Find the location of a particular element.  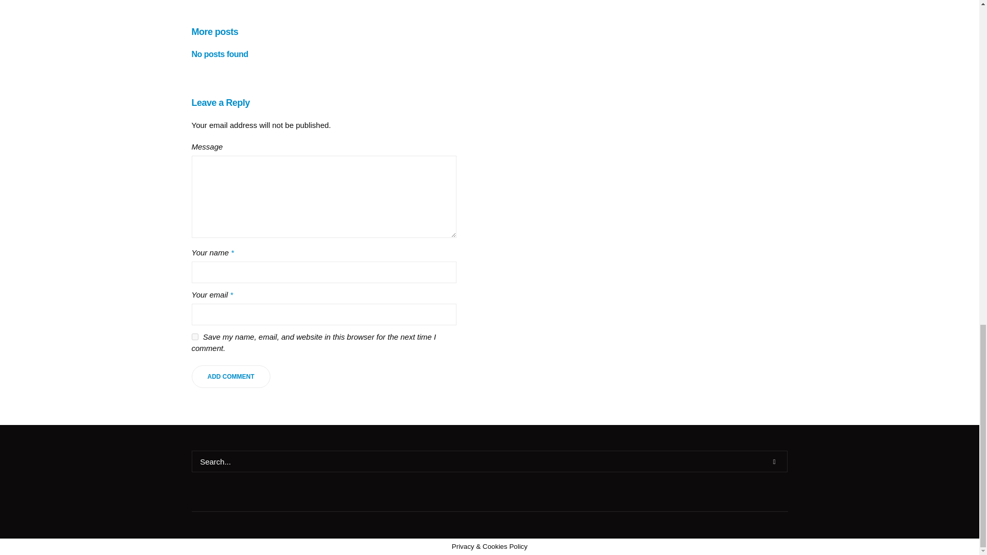

yes is located at coordinates (194, 337).